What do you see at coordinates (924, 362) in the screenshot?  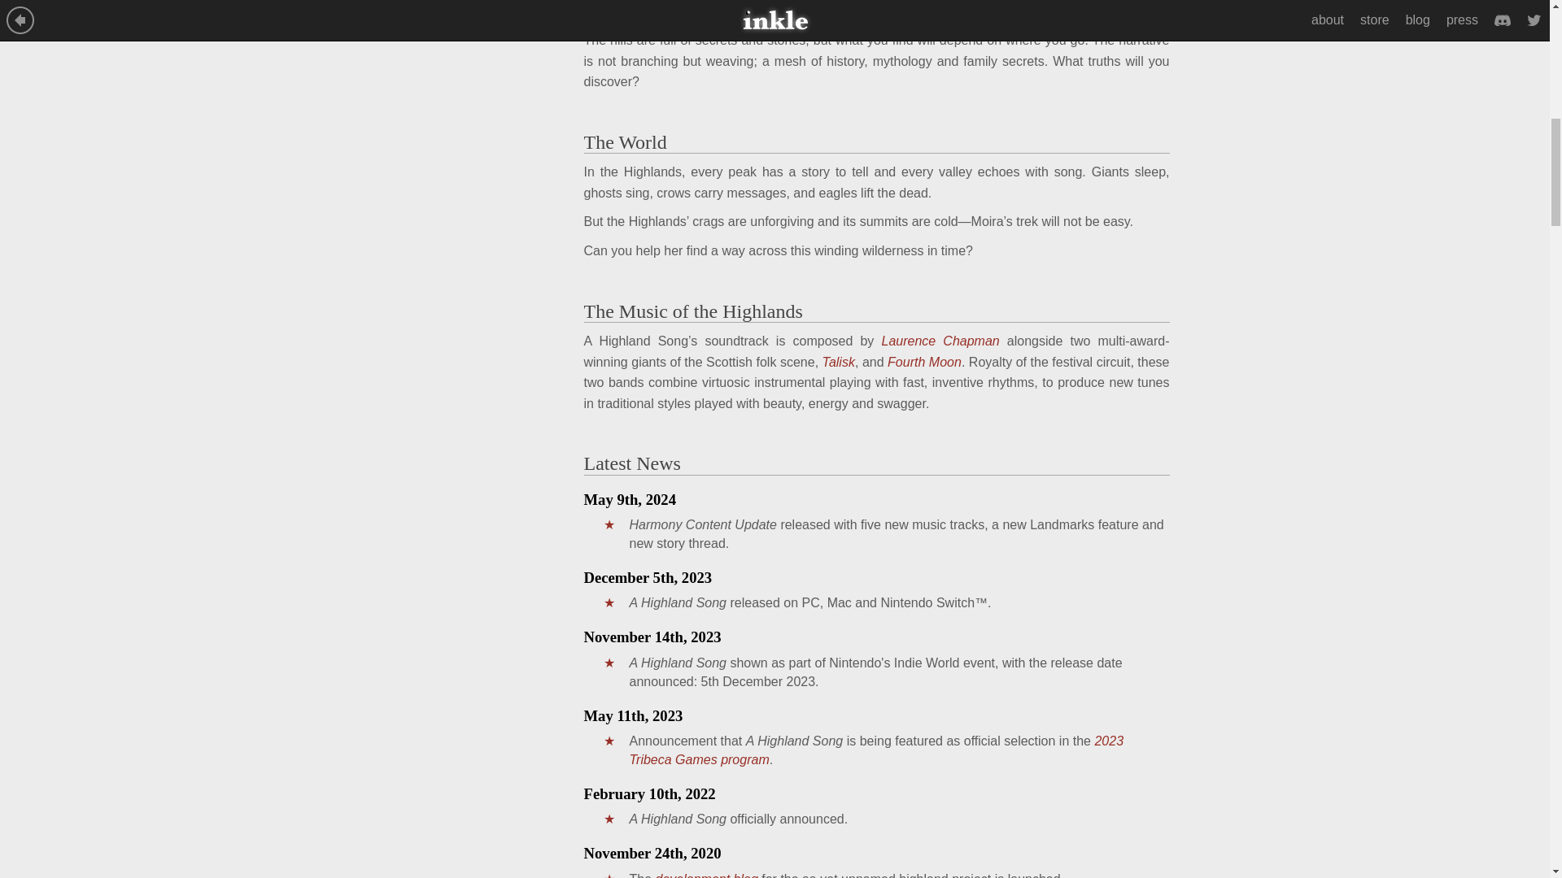 I see `Fourth Moon` at bounding box center [924, 362].